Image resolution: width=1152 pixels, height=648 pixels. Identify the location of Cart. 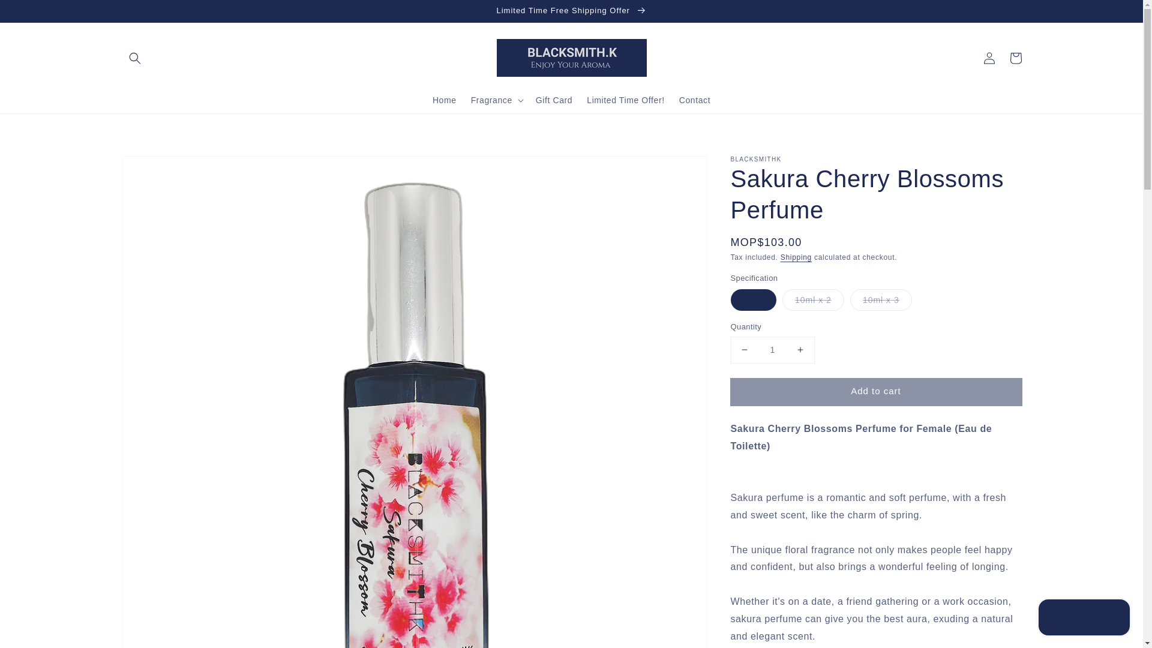
(1015, 58).